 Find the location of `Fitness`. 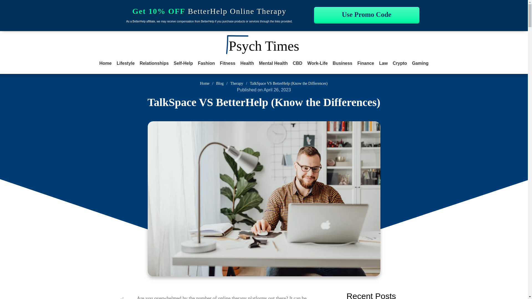

Fitness is located at coordinates (228, 63).